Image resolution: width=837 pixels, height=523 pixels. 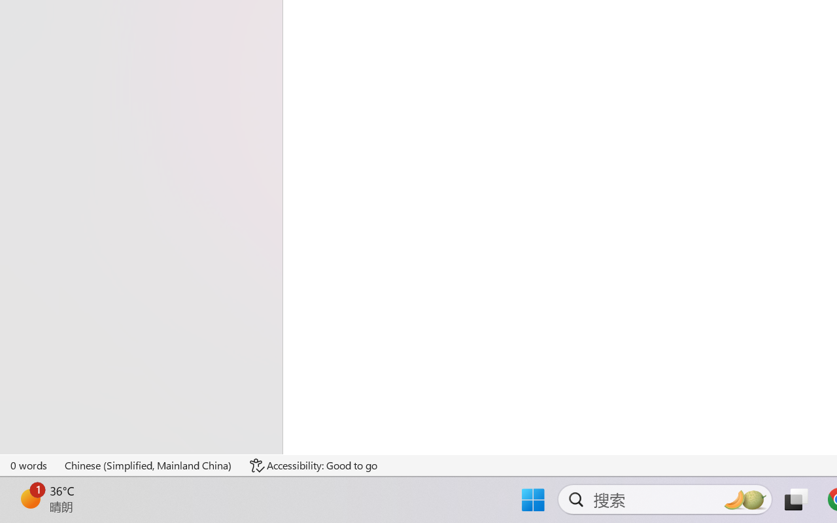 I want to click on Language Chinese (Simplified, Mainland China), so click(x=149, y=465).